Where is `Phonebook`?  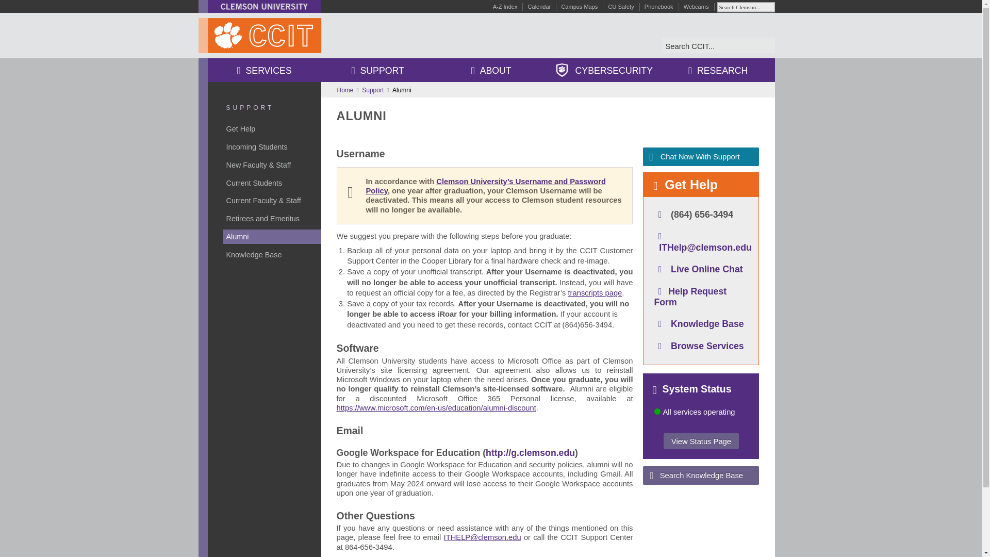 Phonebook is located at coordinates (658, 6).